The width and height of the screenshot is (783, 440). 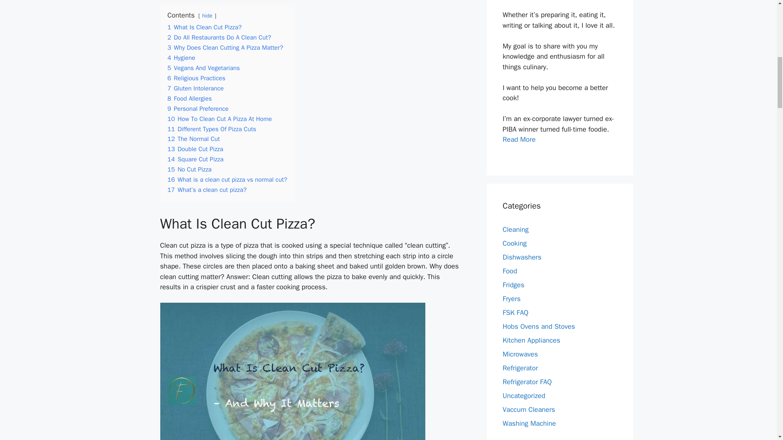 What do you see at coordinates (211, 129) in the screenshot?
I see `11 Different Types Of Pizza Cuts` at bounding box center [211, 129].